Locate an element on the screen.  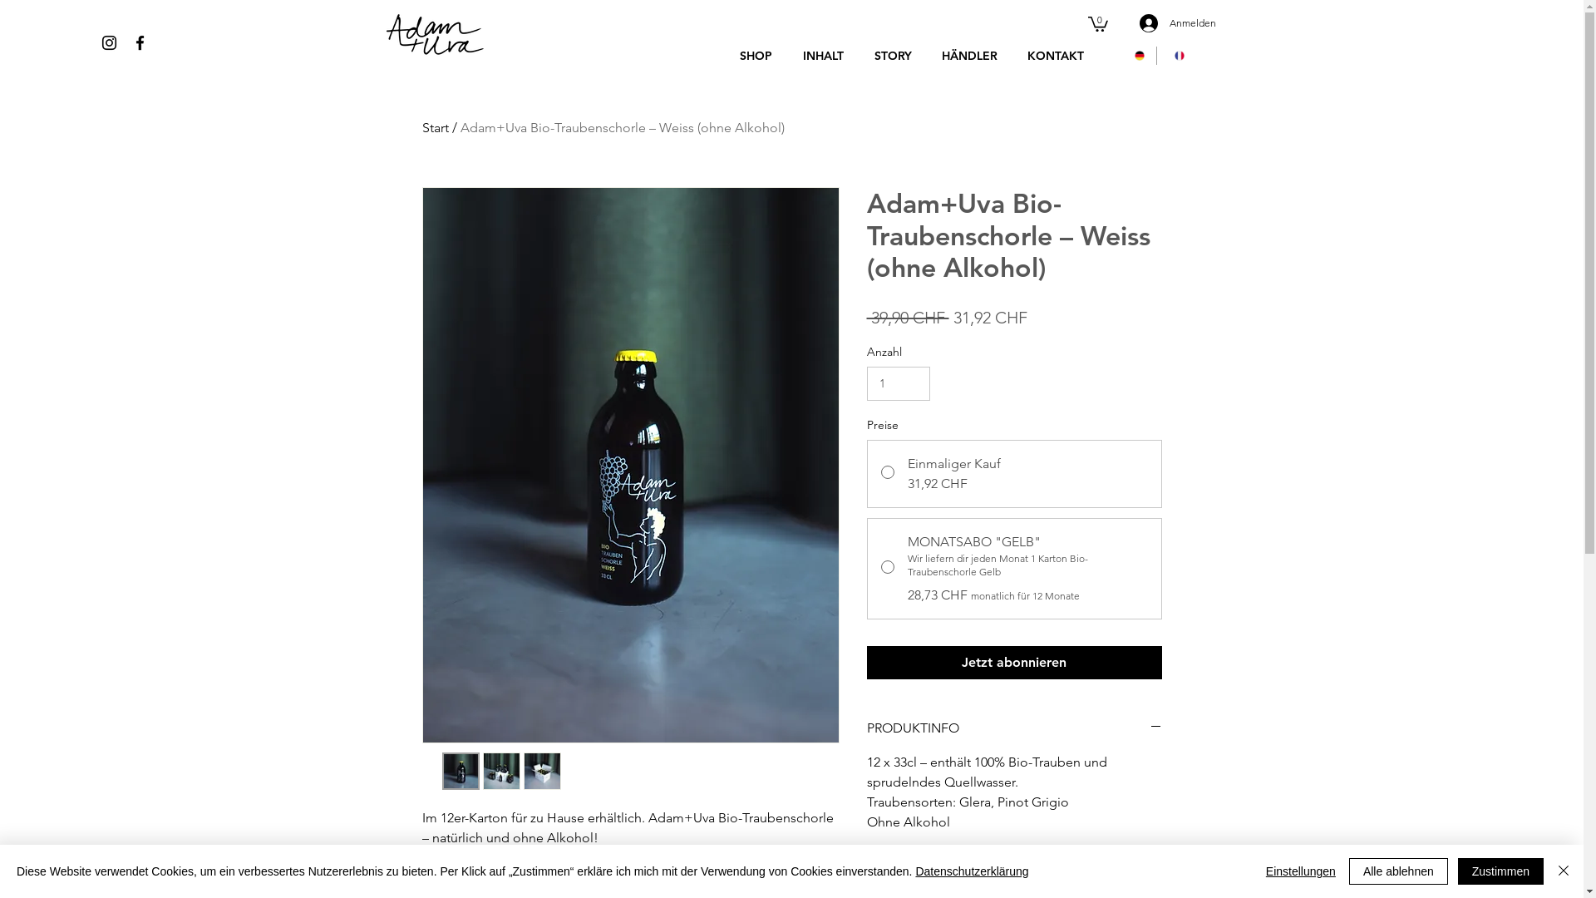
Start is located at coordinates (436, 128).